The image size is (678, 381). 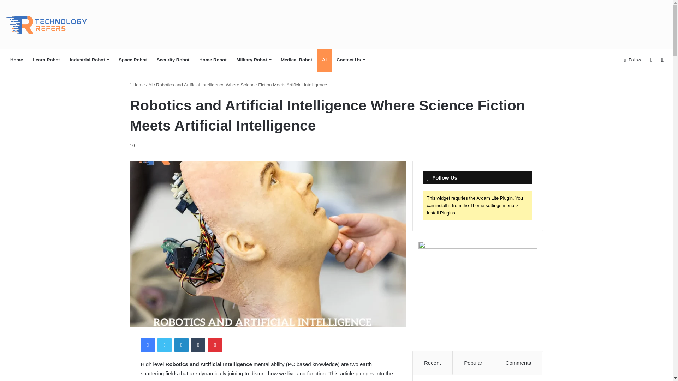 What do you see at coordinates (198, 345) in the screenshot?
I see `Tumblr` at bounding box center [198, 345].